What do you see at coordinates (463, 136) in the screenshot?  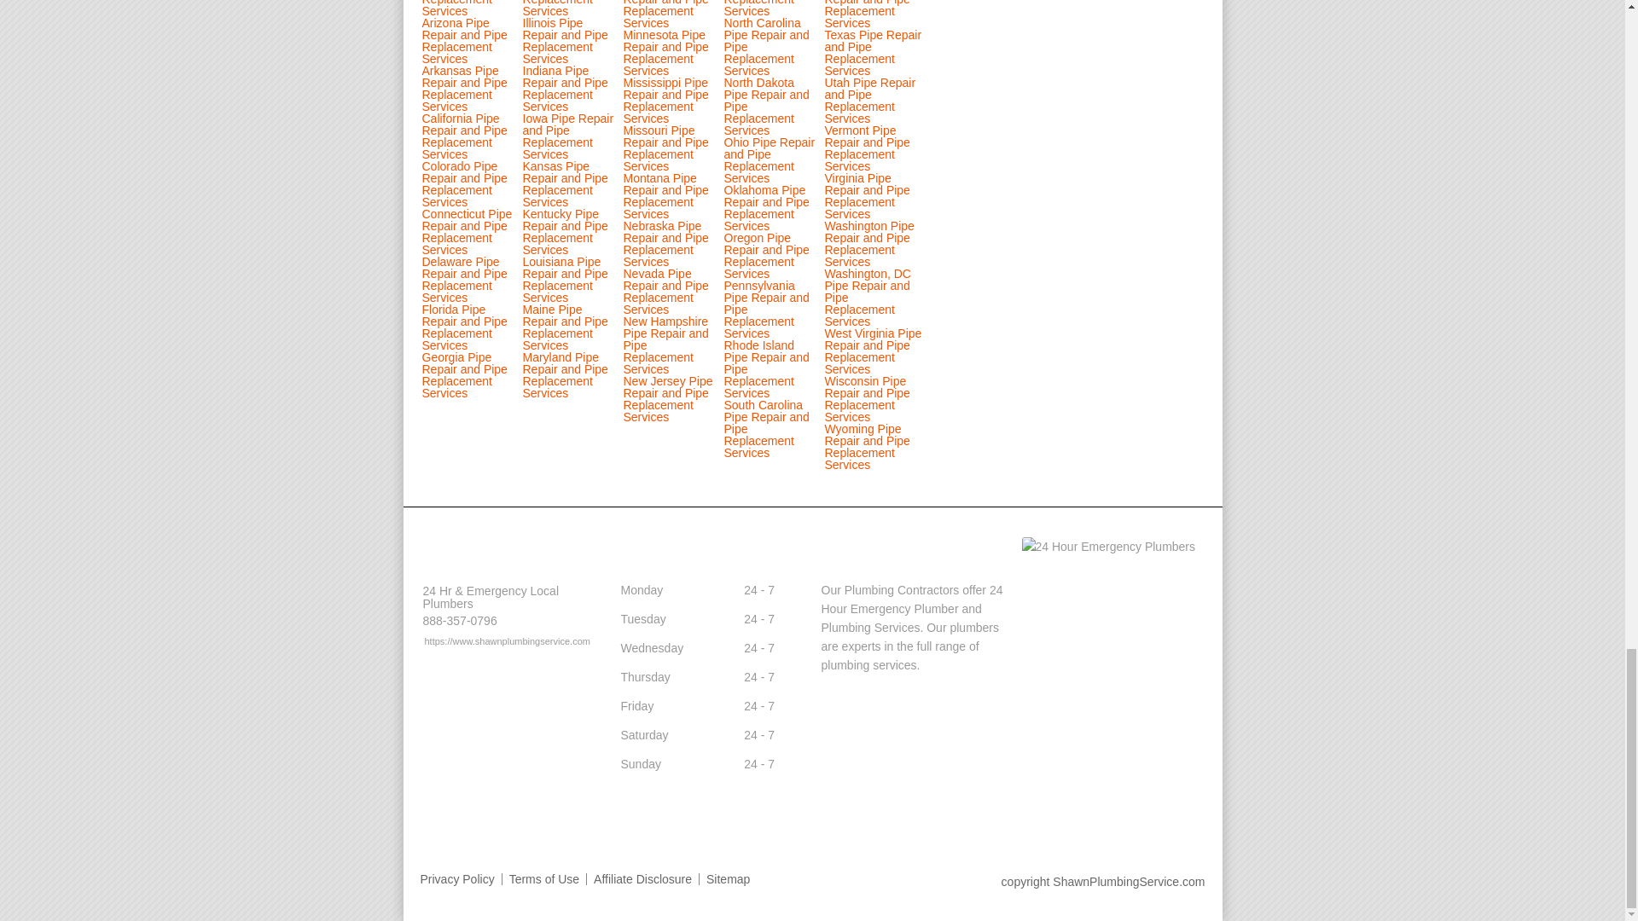 I see `California Pipe Repair and Pipe Replacement Services` at bounding box center [463, 136].